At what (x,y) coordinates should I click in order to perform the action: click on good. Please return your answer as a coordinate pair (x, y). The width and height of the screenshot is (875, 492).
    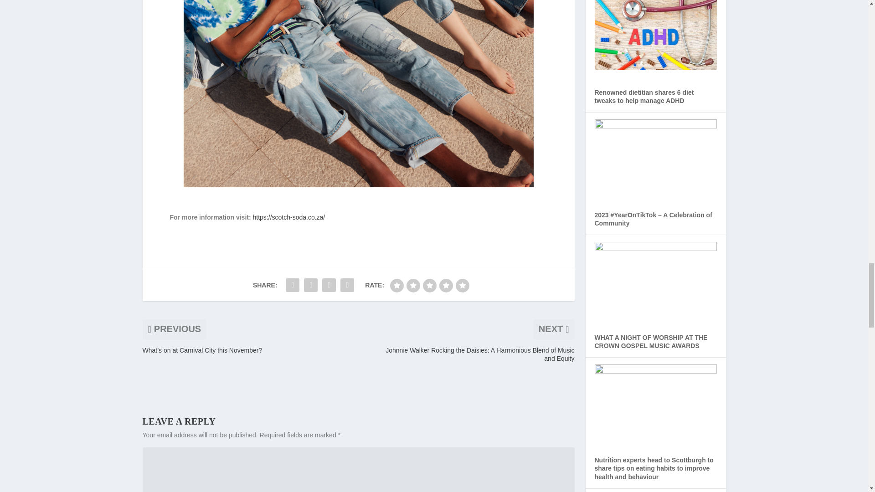
    Looking at the image, I should click on (446, 285).